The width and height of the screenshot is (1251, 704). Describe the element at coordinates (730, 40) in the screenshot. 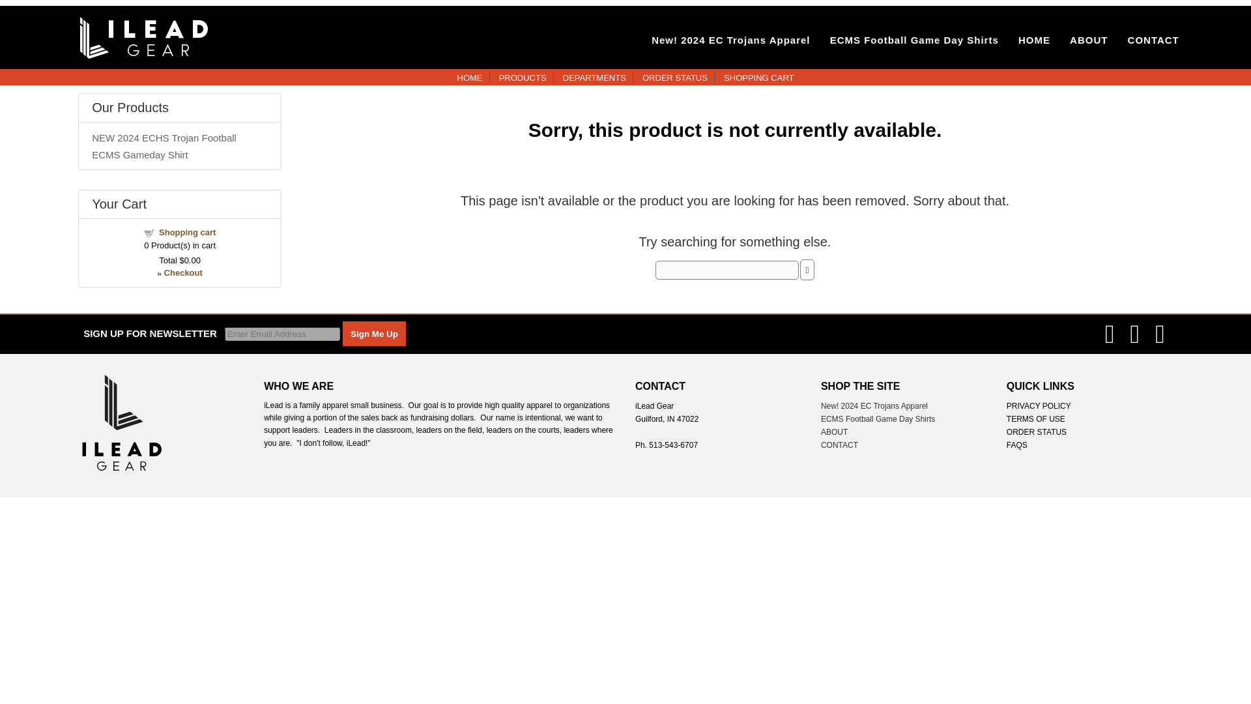

I see `New! 2024 EC Trojans Apparel` at that location.